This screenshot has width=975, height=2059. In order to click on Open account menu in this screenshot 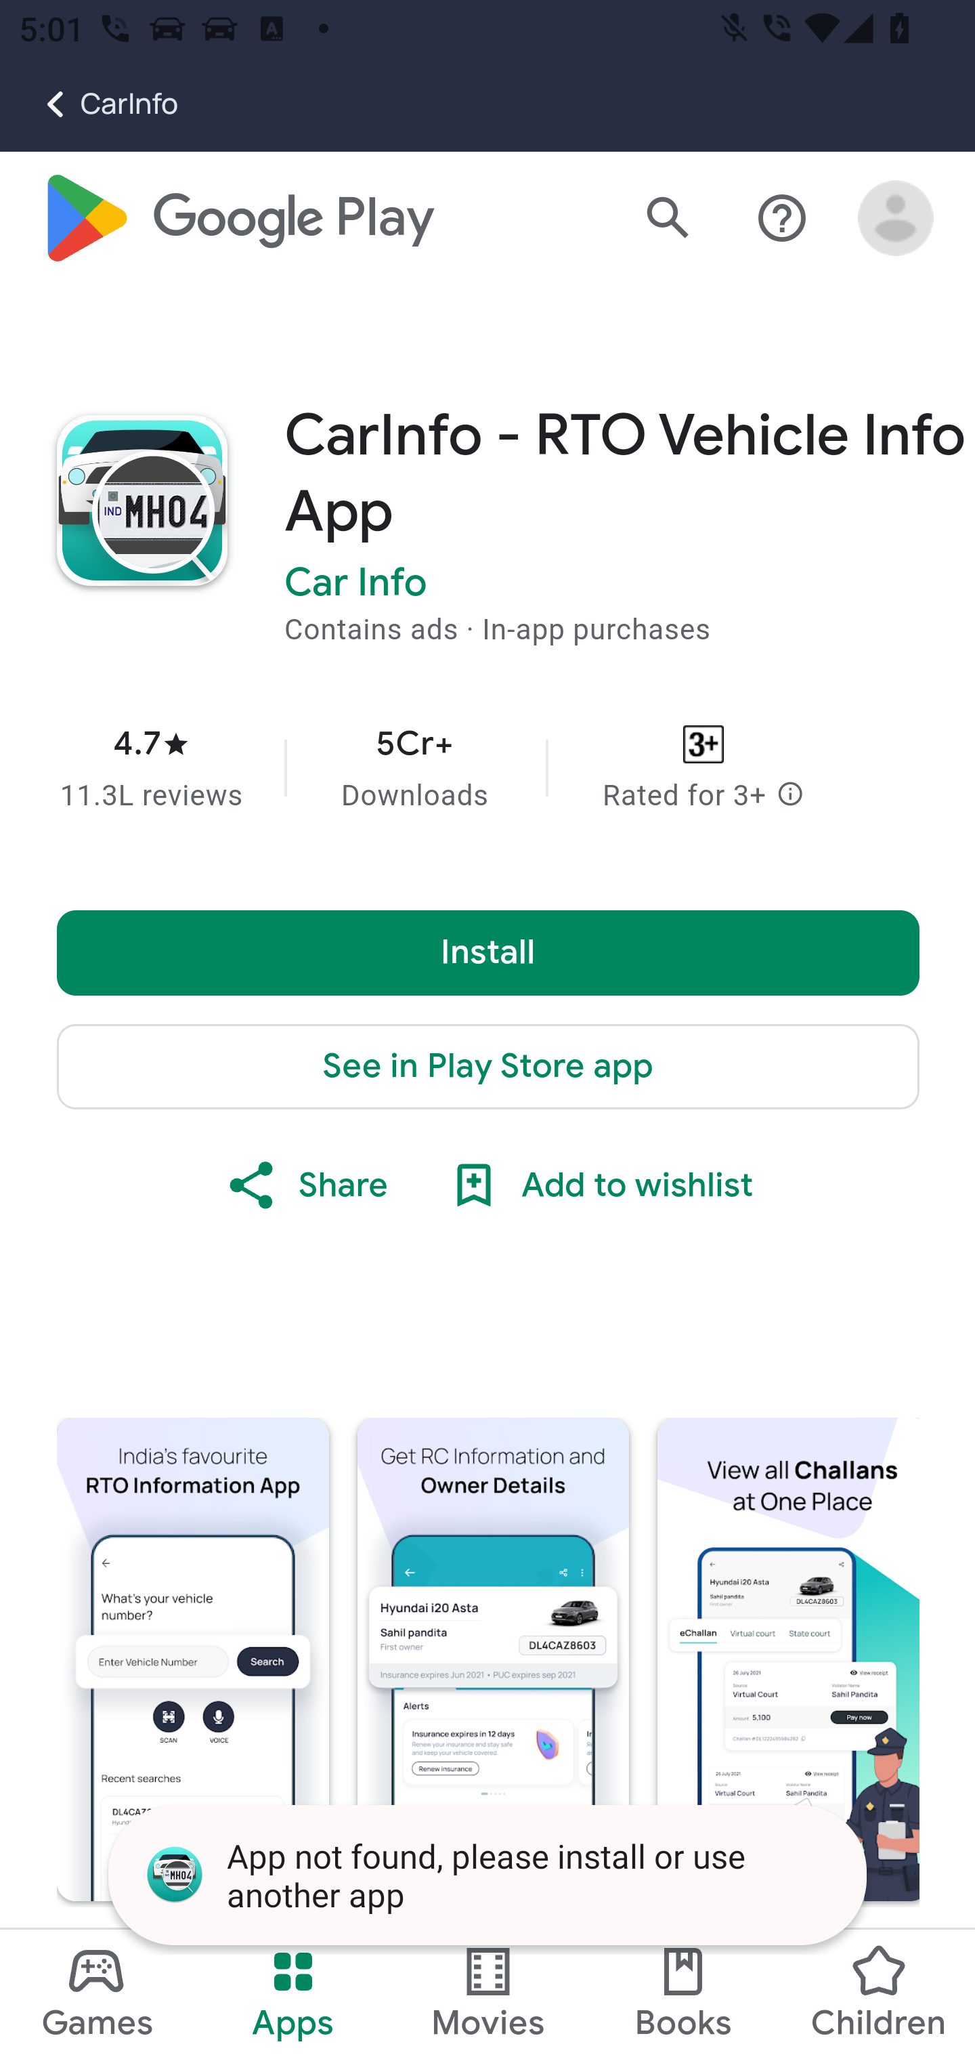, I will do `click(896, 219)`.